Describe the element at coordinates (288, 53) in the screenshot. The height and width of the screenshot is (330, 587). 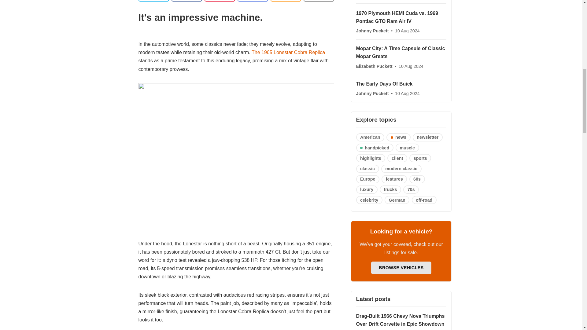
I see `The 1965 Lonestar Cobra Replica` at that location.